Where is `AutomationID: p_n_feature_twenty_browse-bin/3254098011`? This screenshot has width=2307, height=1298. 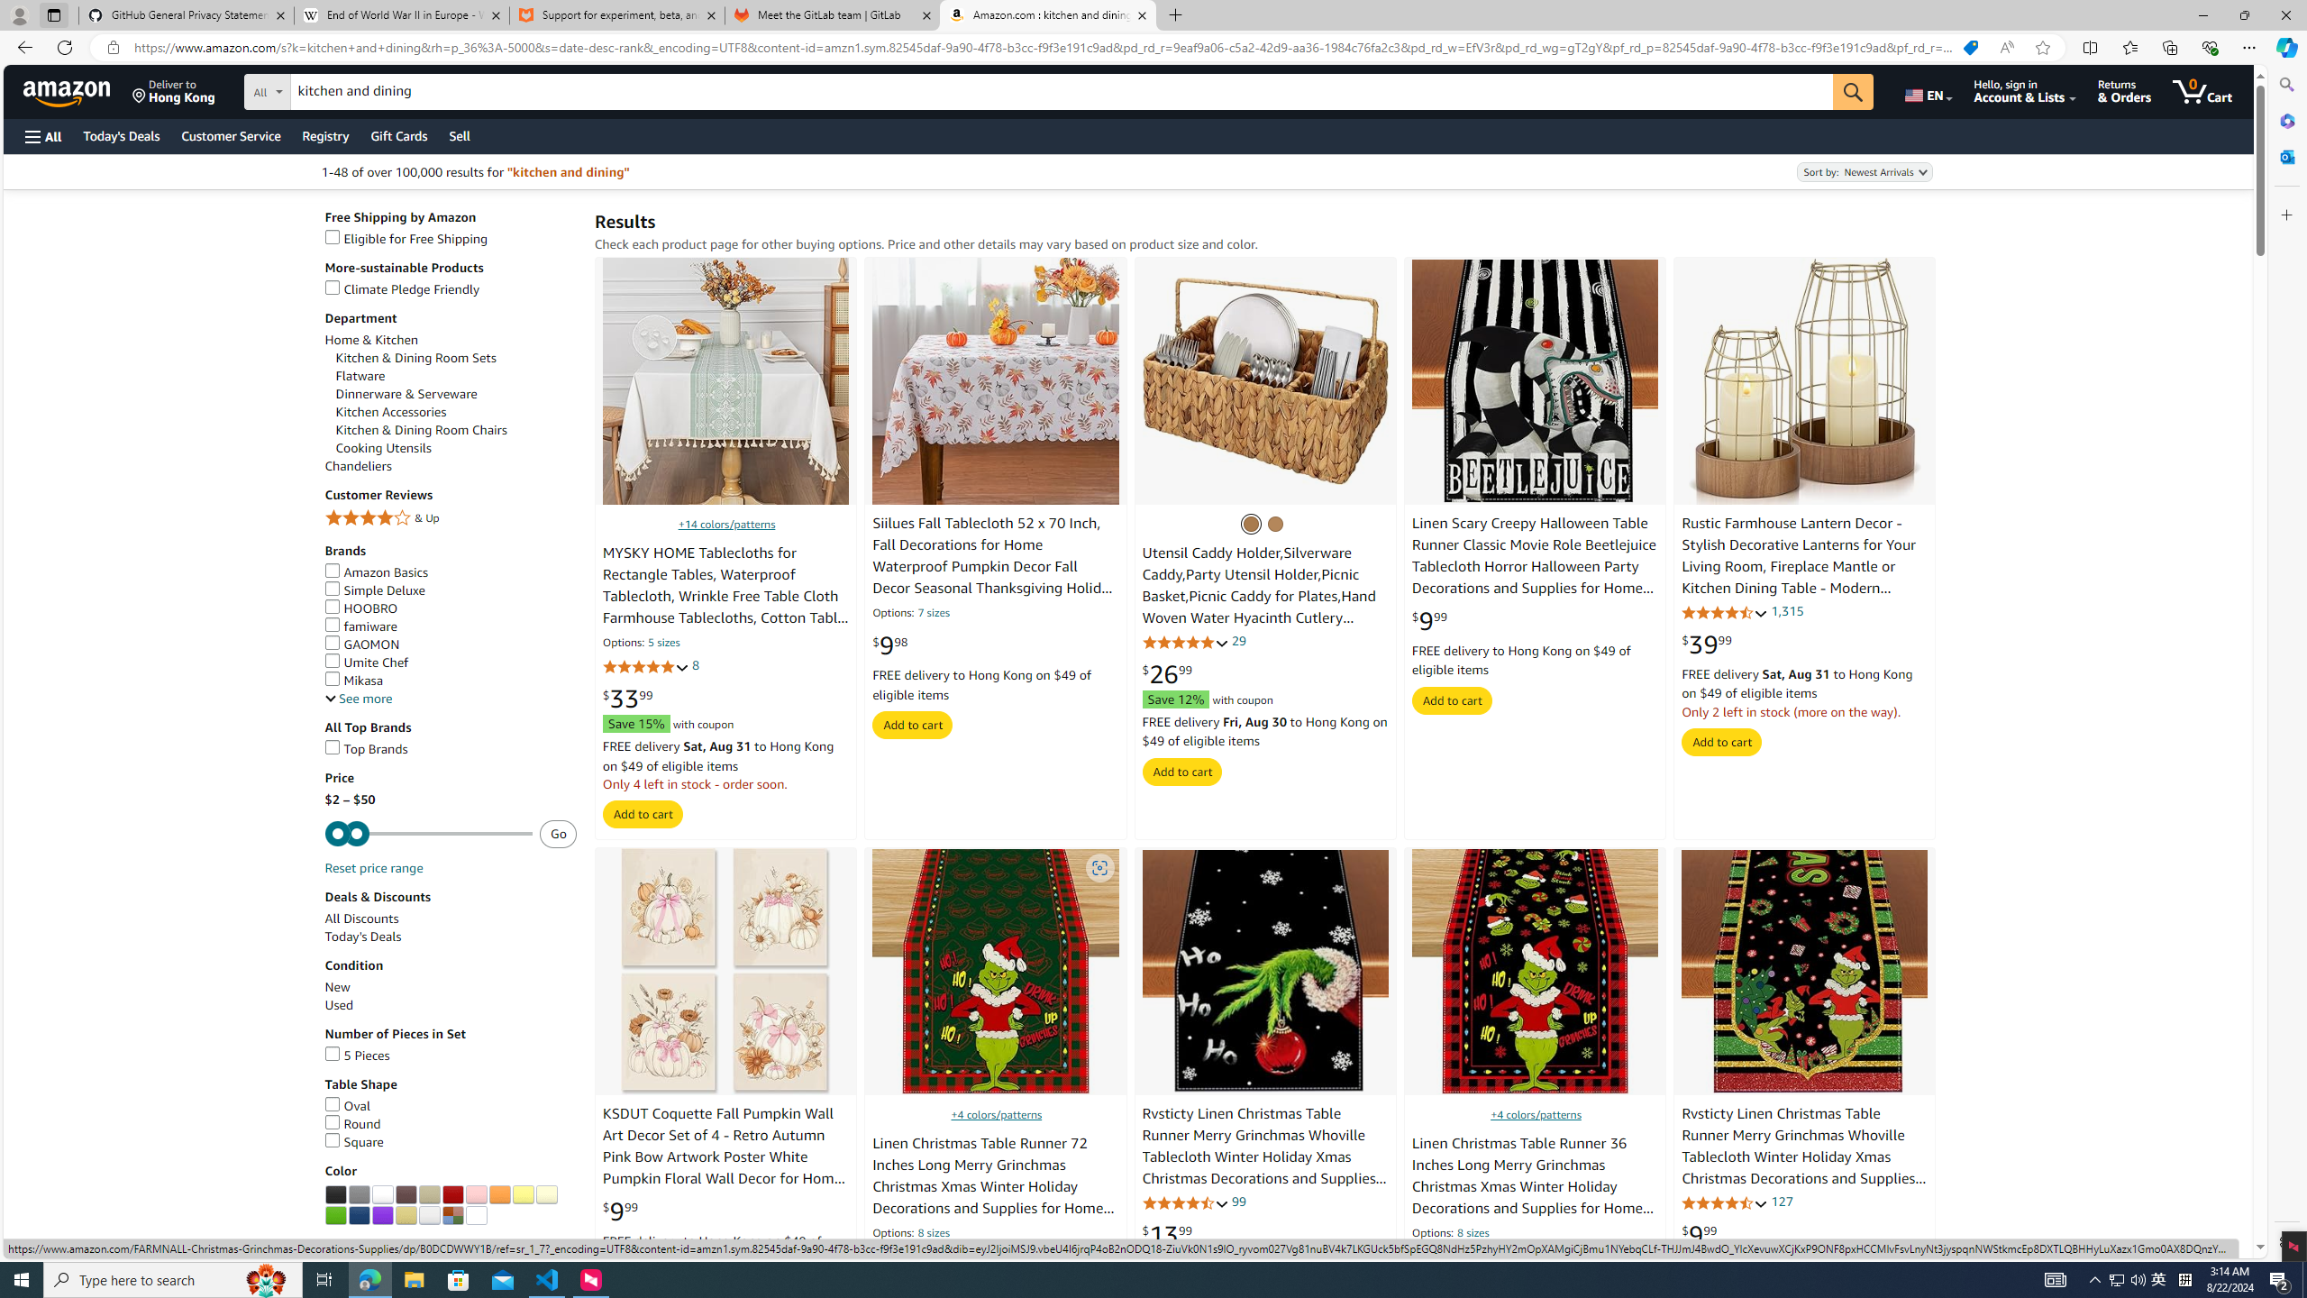 AutomationID: p_n_feature_twenty_browse-bin/3254098011 is located at coordinates (335, 1194).